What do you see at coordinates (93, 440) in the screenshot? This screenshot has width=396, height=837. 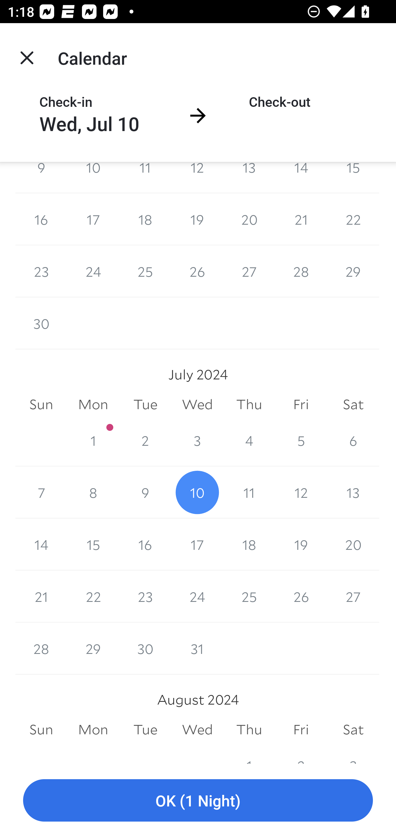 I see `1 1 July 2024` at bounding box center [93, 440].